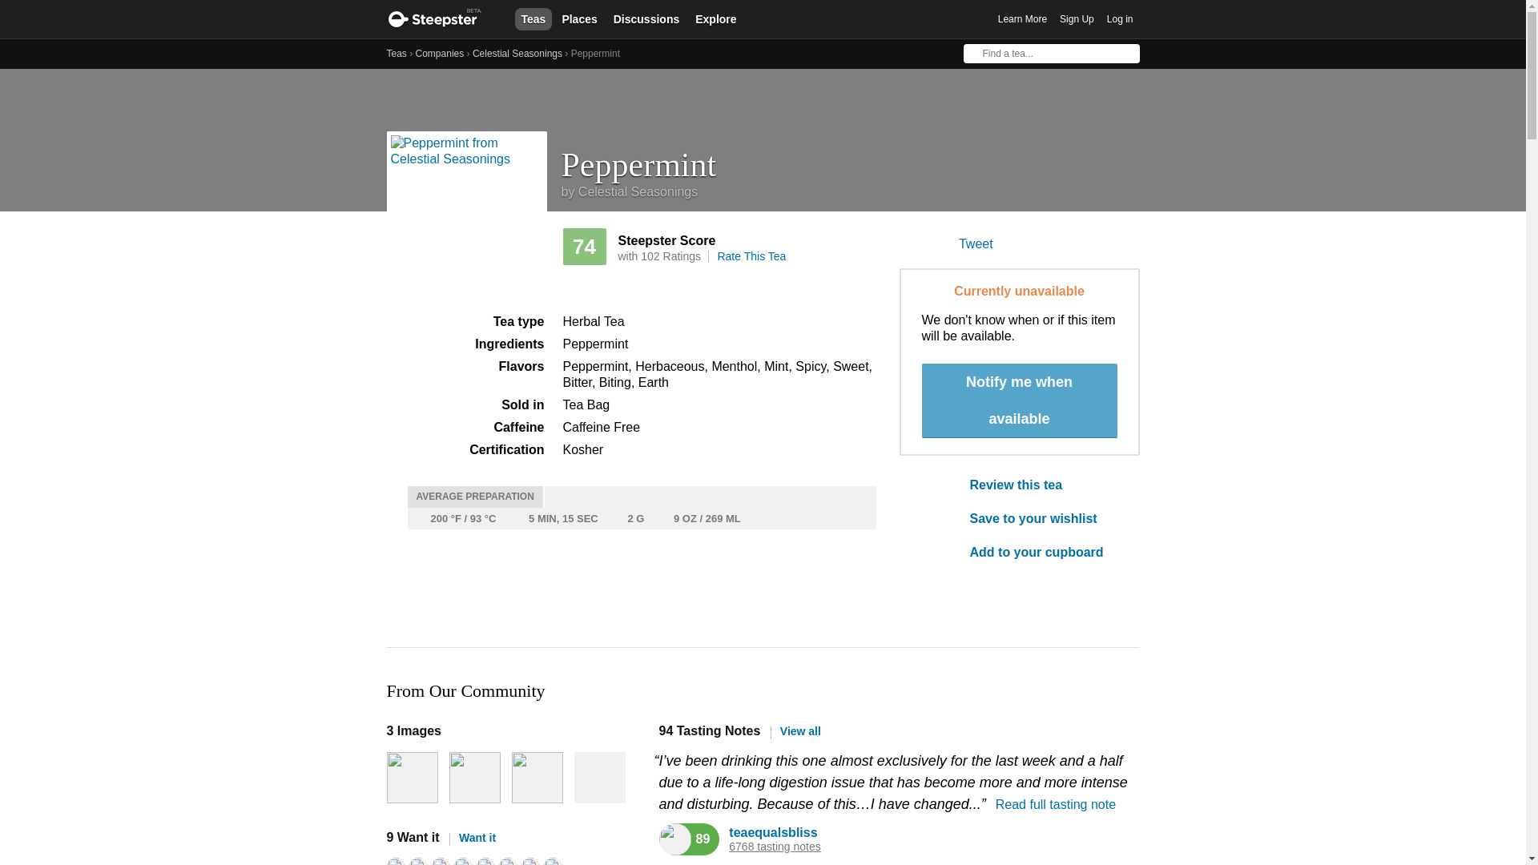 This screenshot has width=1538, height=865. Describe the element at coordinates (517, 54) in the screenshot. I see `Celestial Seasonings` at that location.